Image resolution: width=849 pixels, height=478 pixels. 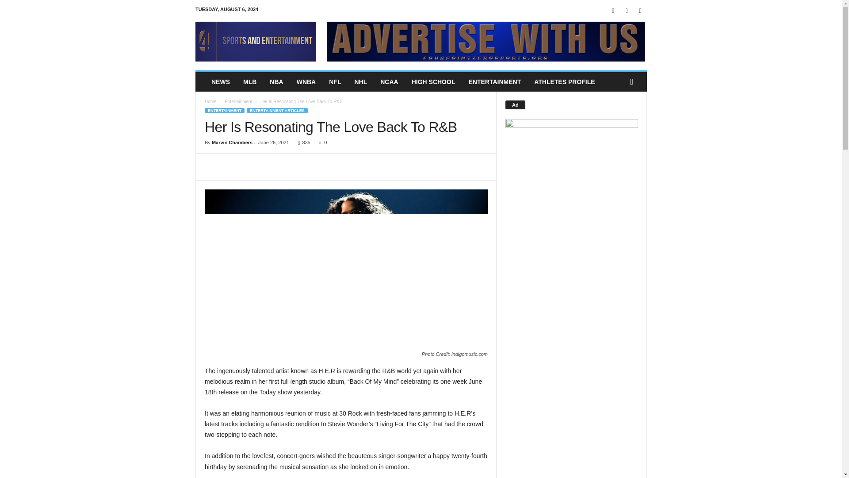 What do you see at coordinates (360, 82) in the screenshot?
I see `NHL` at bounding box center [360, 82].